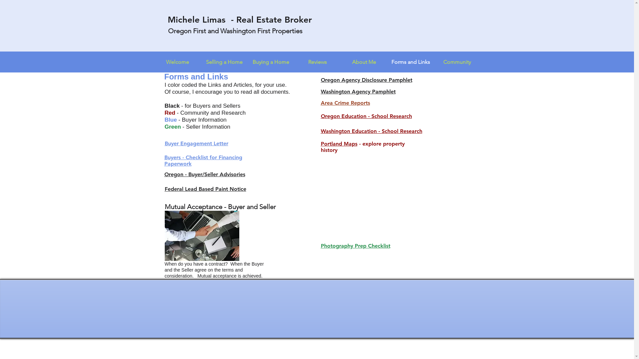 The height and width of the screenshot is (359, 639). I want to click on Buying a Home, so click(271, 62).